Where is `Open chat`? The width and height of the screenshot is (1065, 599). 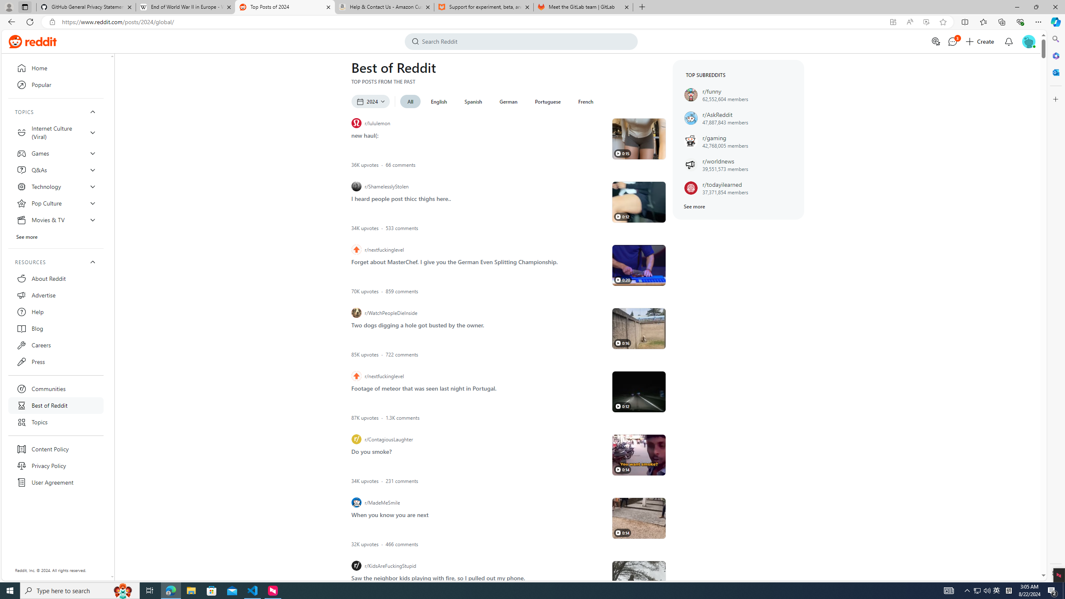
Open chat is located at coordinates (952, 42).